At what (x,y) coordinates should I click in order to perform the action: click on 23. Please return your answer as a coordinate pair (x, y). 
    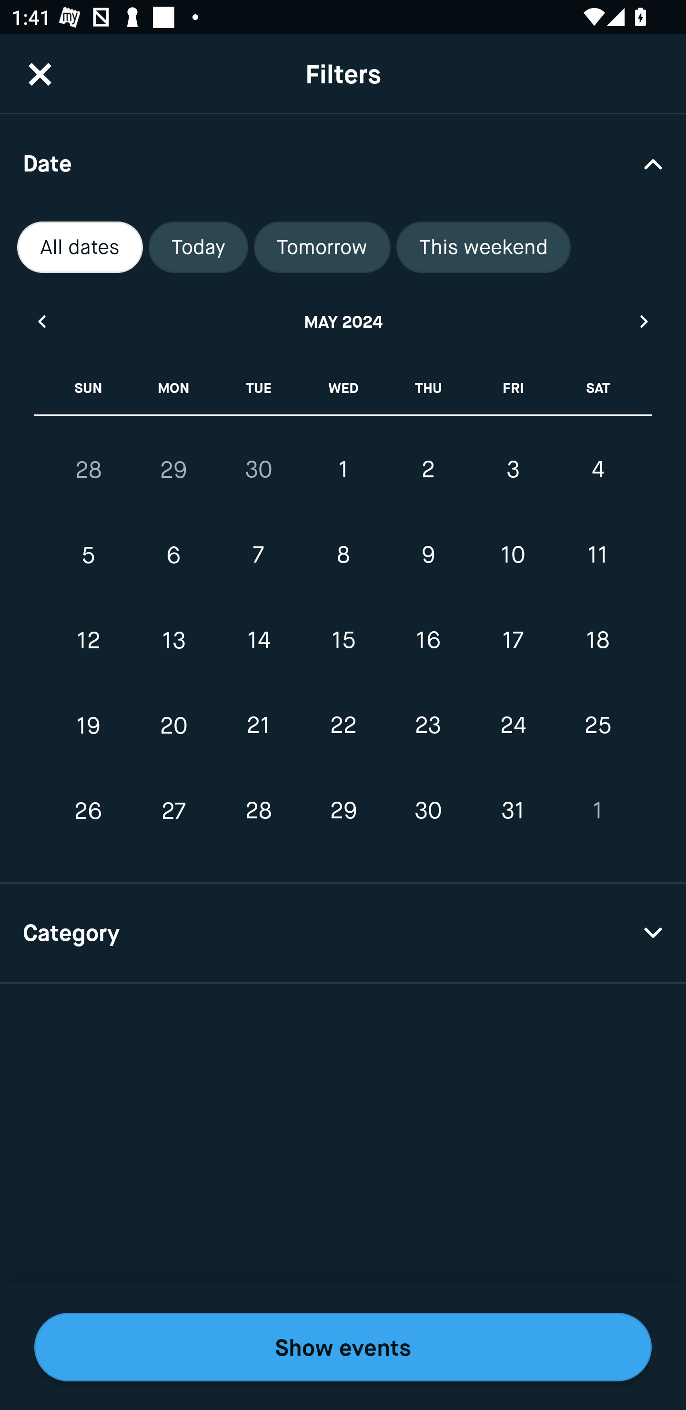
    Looking at the image, I should click on (428, 725).